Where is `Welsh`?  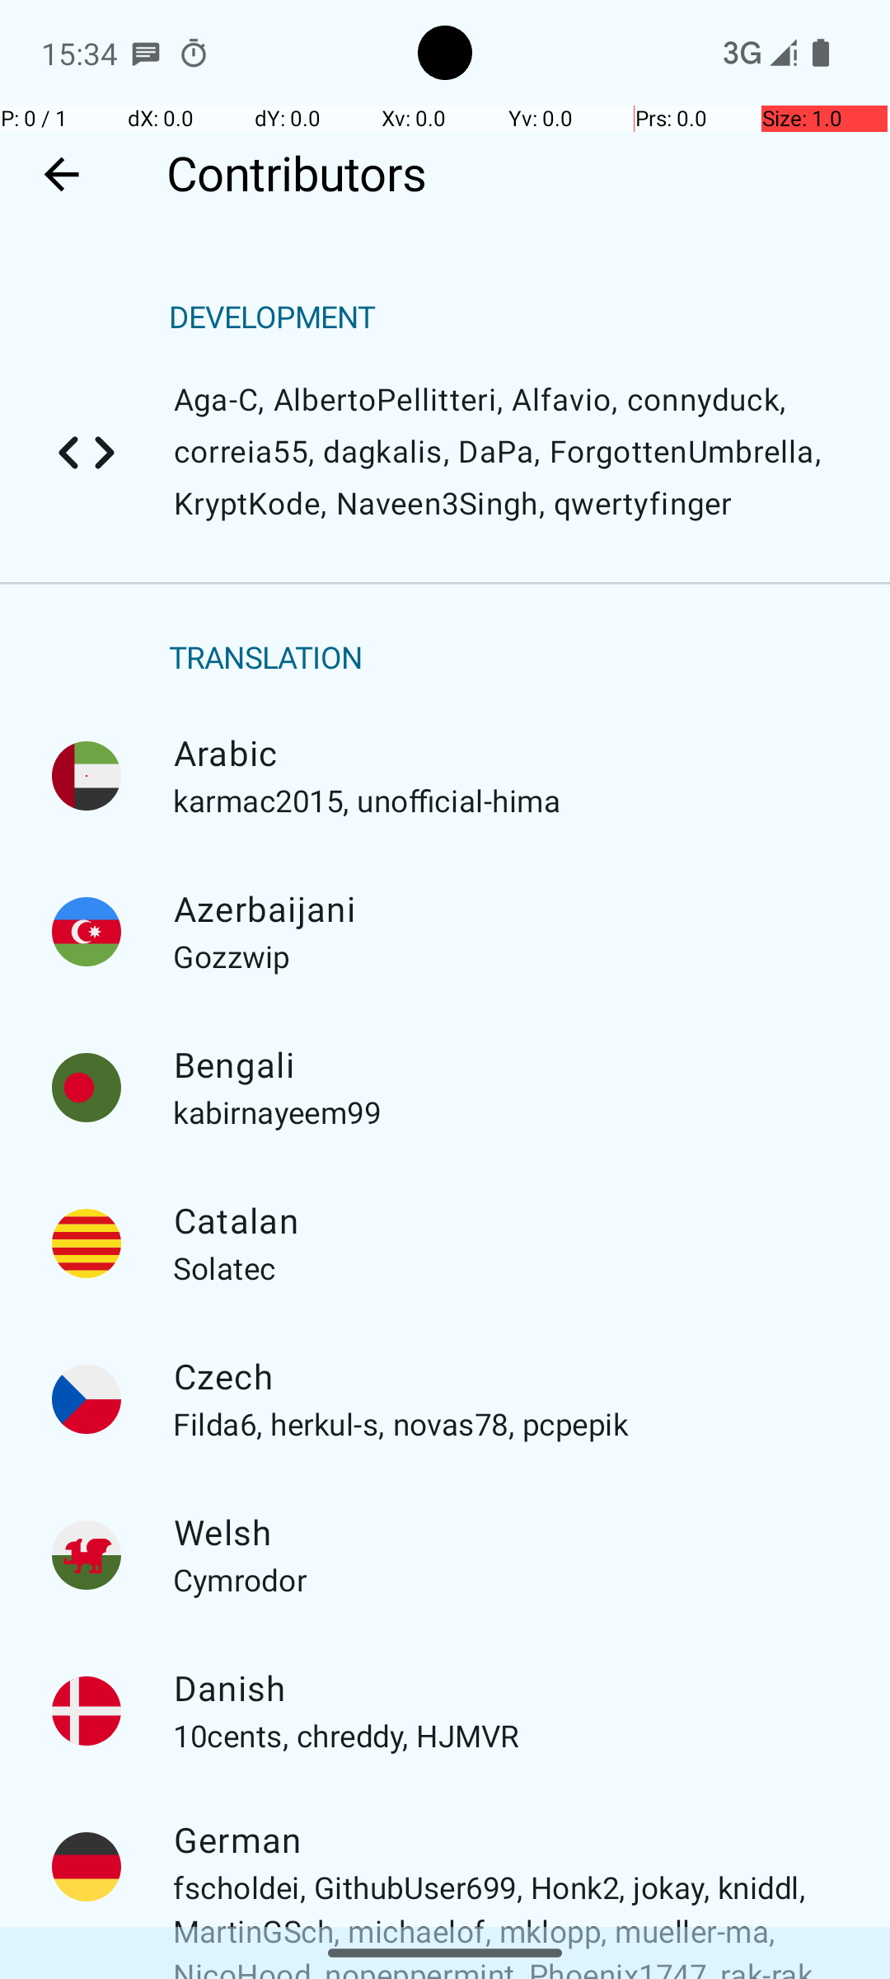
Welsh is located at coordinates (506, 1534).